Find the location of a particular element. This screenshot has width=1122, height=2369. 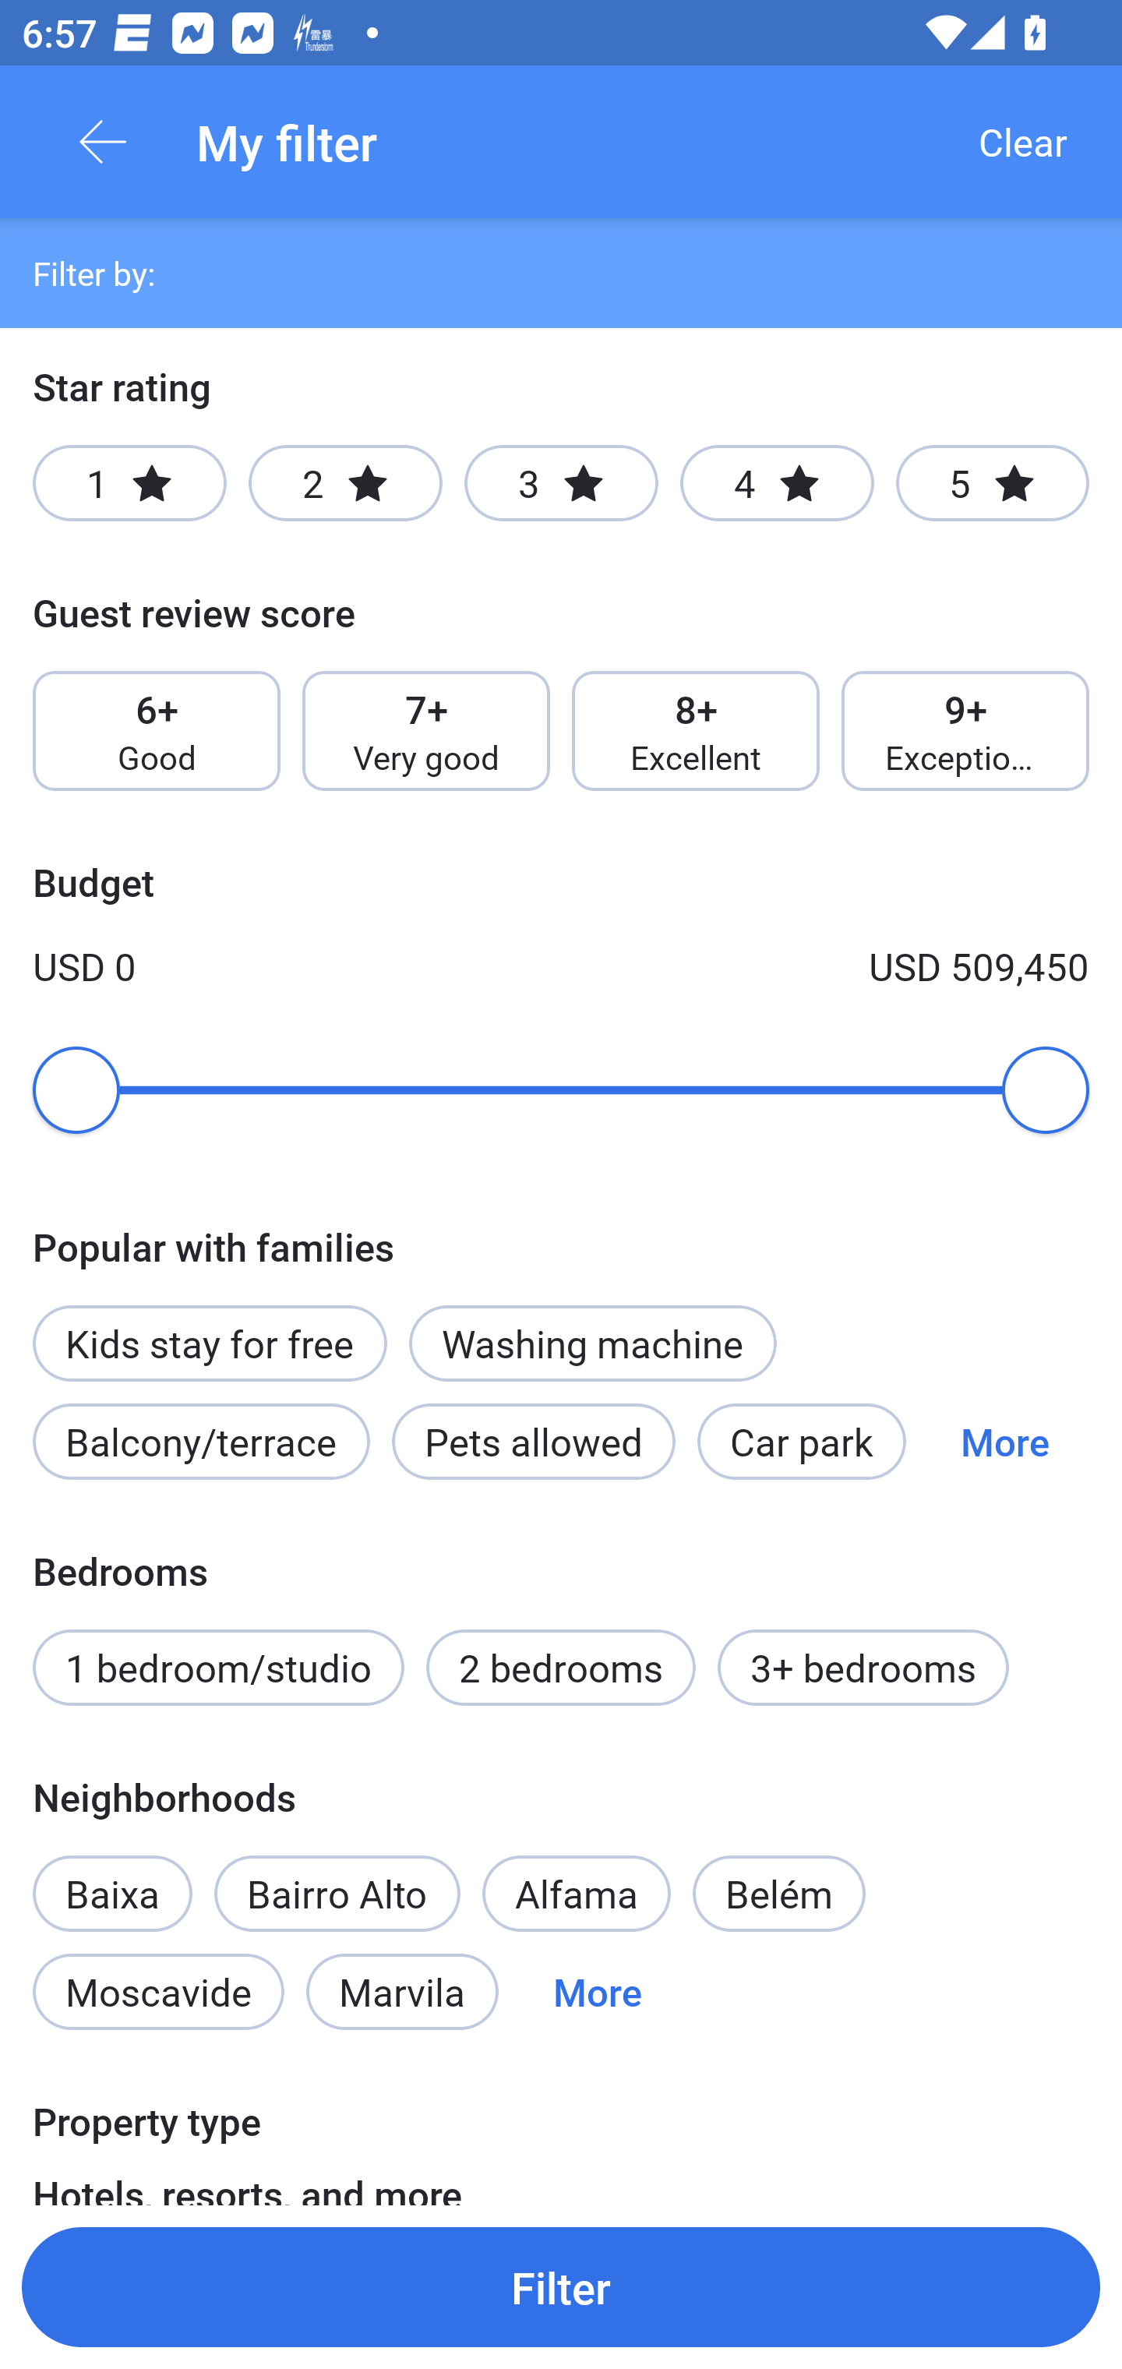

8+ Excellent is located at coordinates (696, 731).